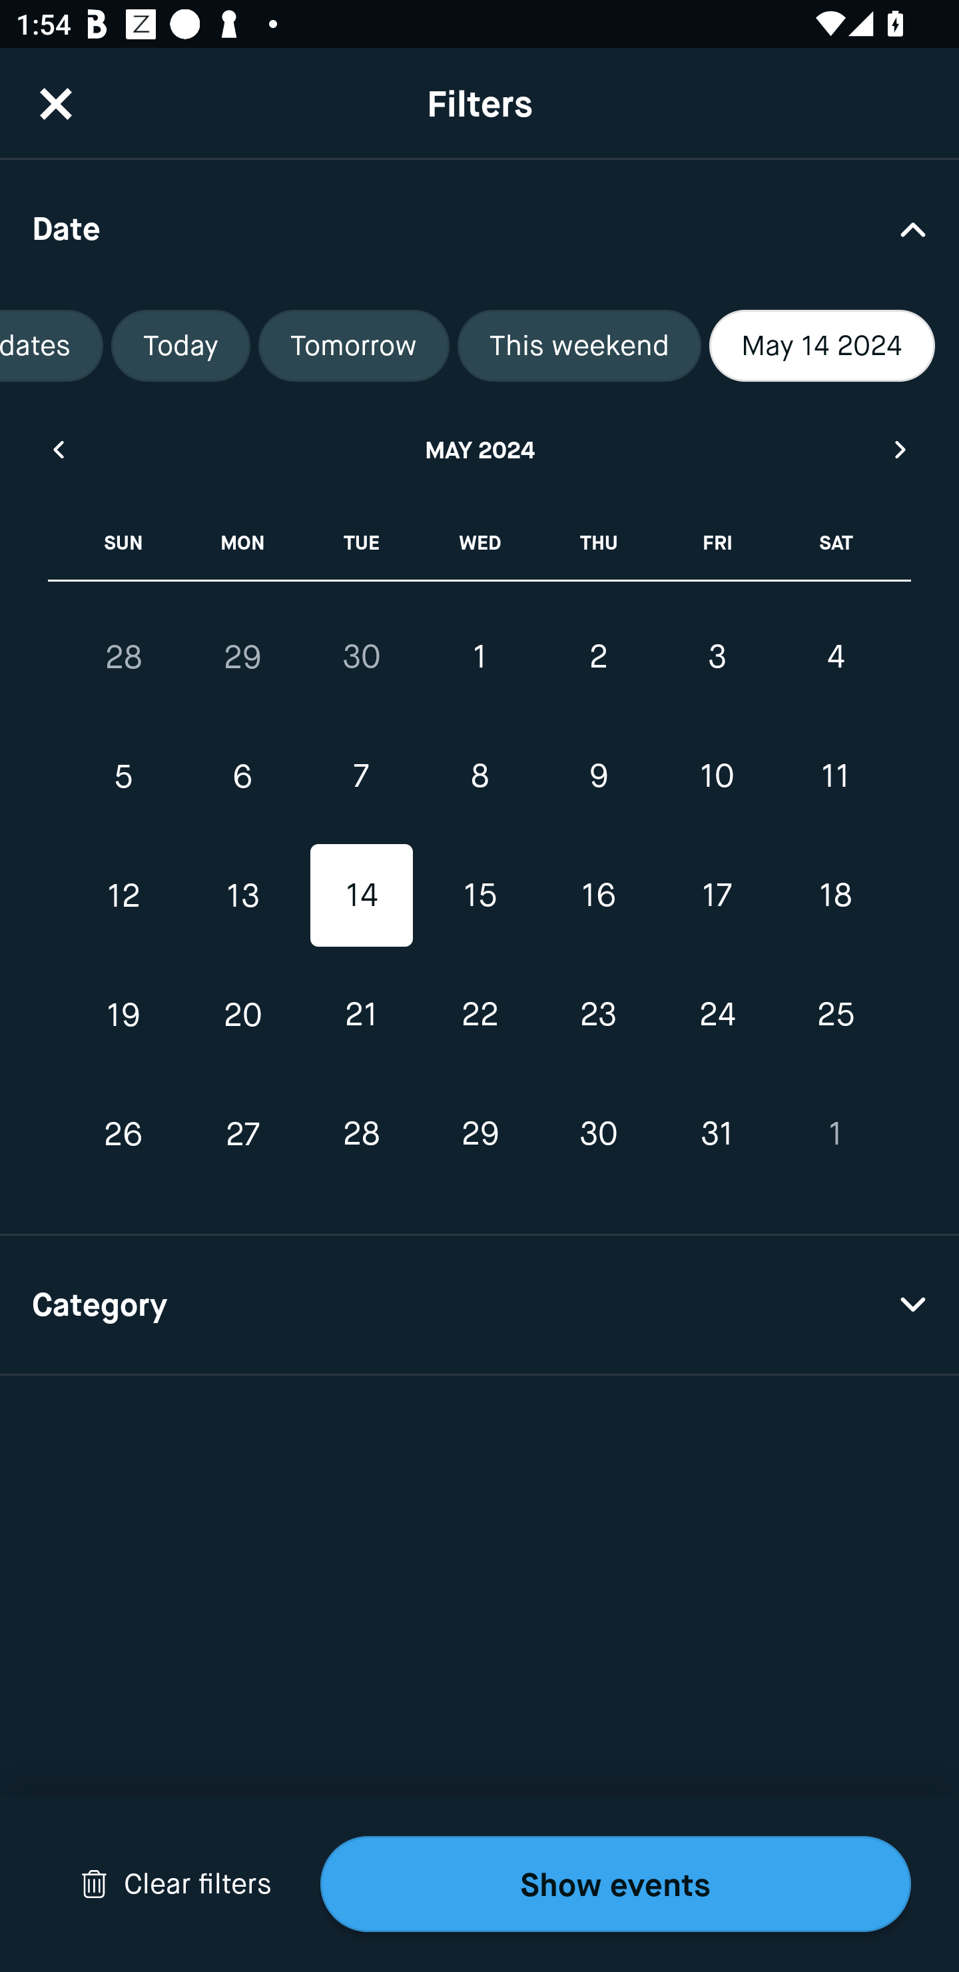 The height and width of the screenshot is (1972, 959). What do you see at coordinates (242, 1014) in the screenshot?
I see `20` at bounding box center [242, 1014].